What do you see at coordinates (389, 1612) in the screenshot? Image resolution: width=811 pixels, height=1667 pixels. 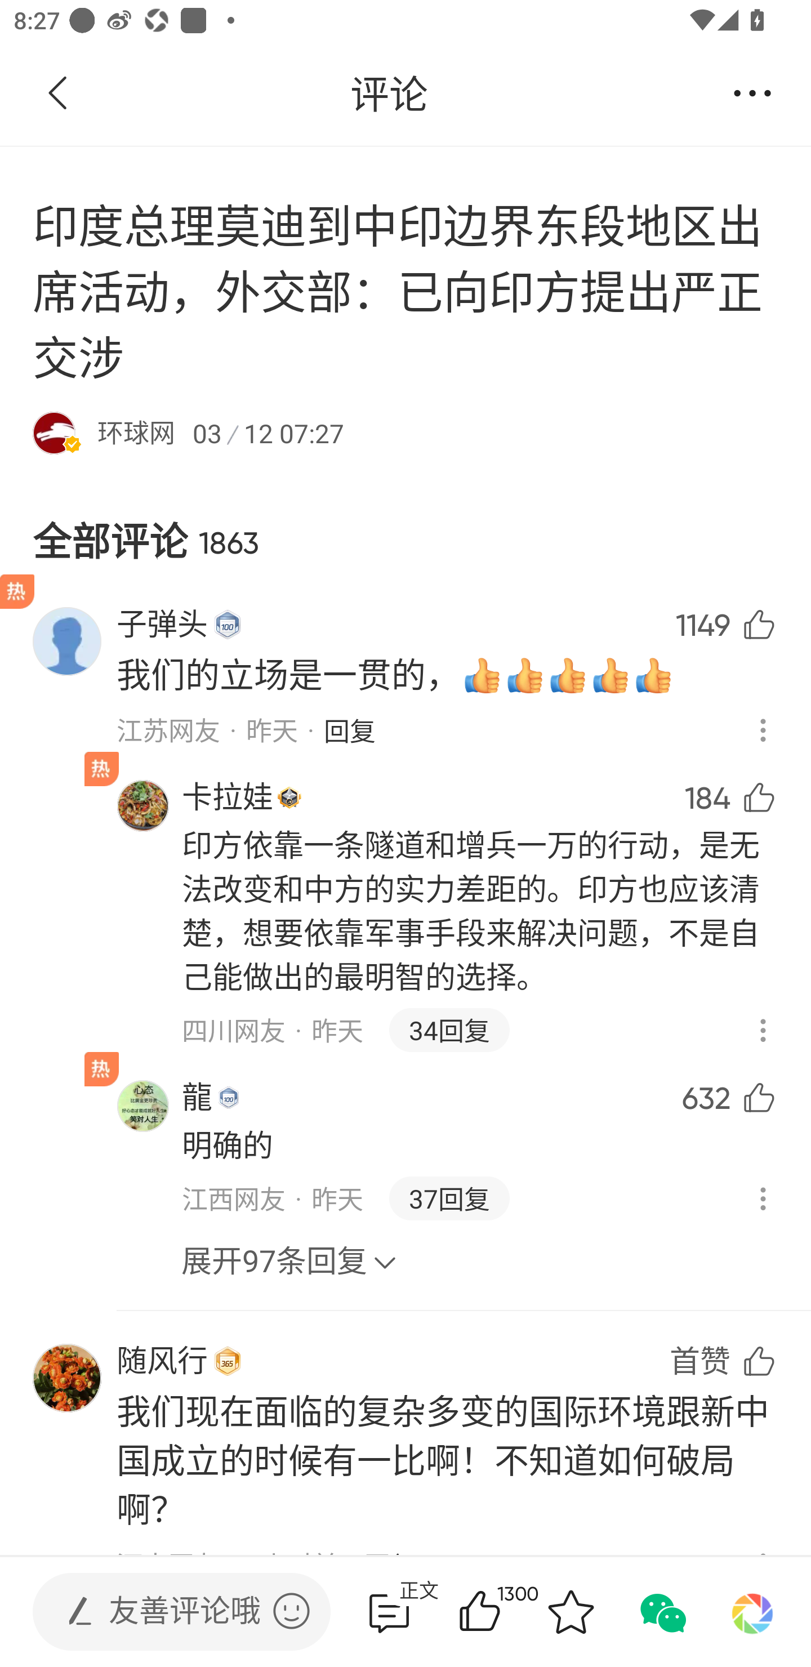 I see `1863评论  1863 评论` at bounding box center [389, 1612].